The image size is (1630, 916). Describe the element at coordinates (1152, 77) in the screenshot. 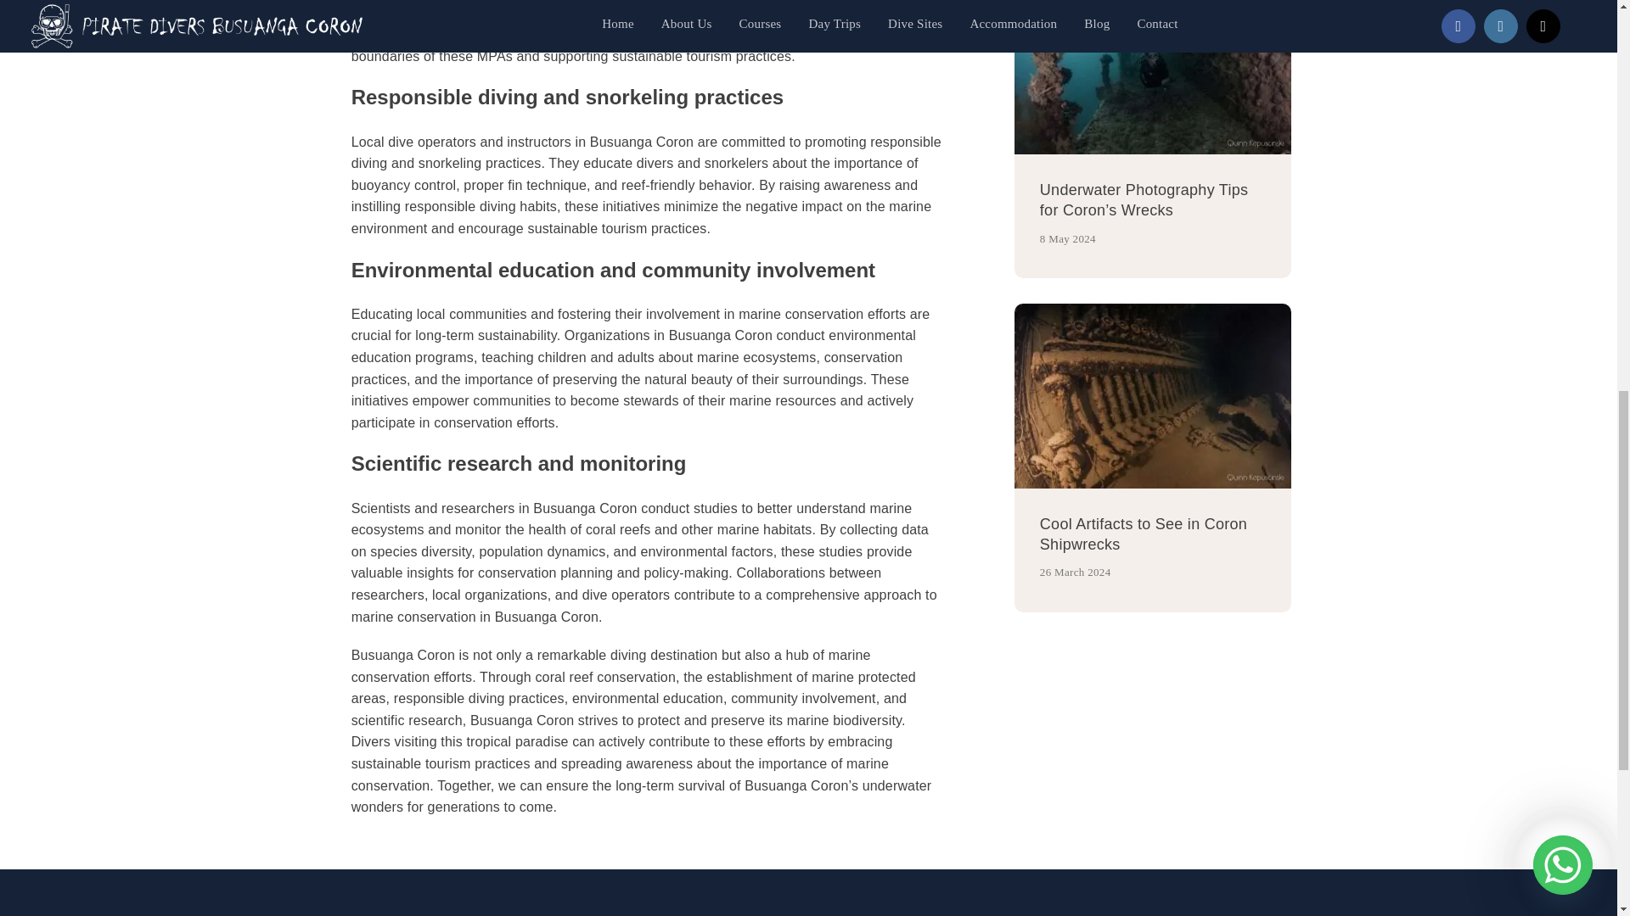

I see `oki3` at that location.